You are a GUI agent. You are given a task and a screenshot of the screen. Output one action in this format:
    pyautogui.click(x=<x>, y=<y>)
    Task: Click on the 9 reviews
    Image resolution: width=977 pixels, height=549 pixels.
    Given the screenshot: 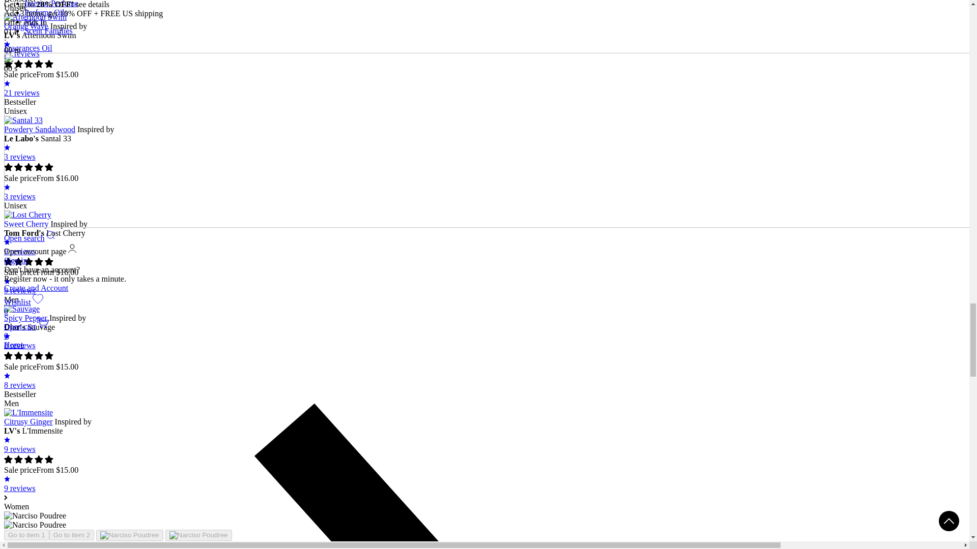 What is the action you would take?
    pyautogui.click(x=484, y=444)
    